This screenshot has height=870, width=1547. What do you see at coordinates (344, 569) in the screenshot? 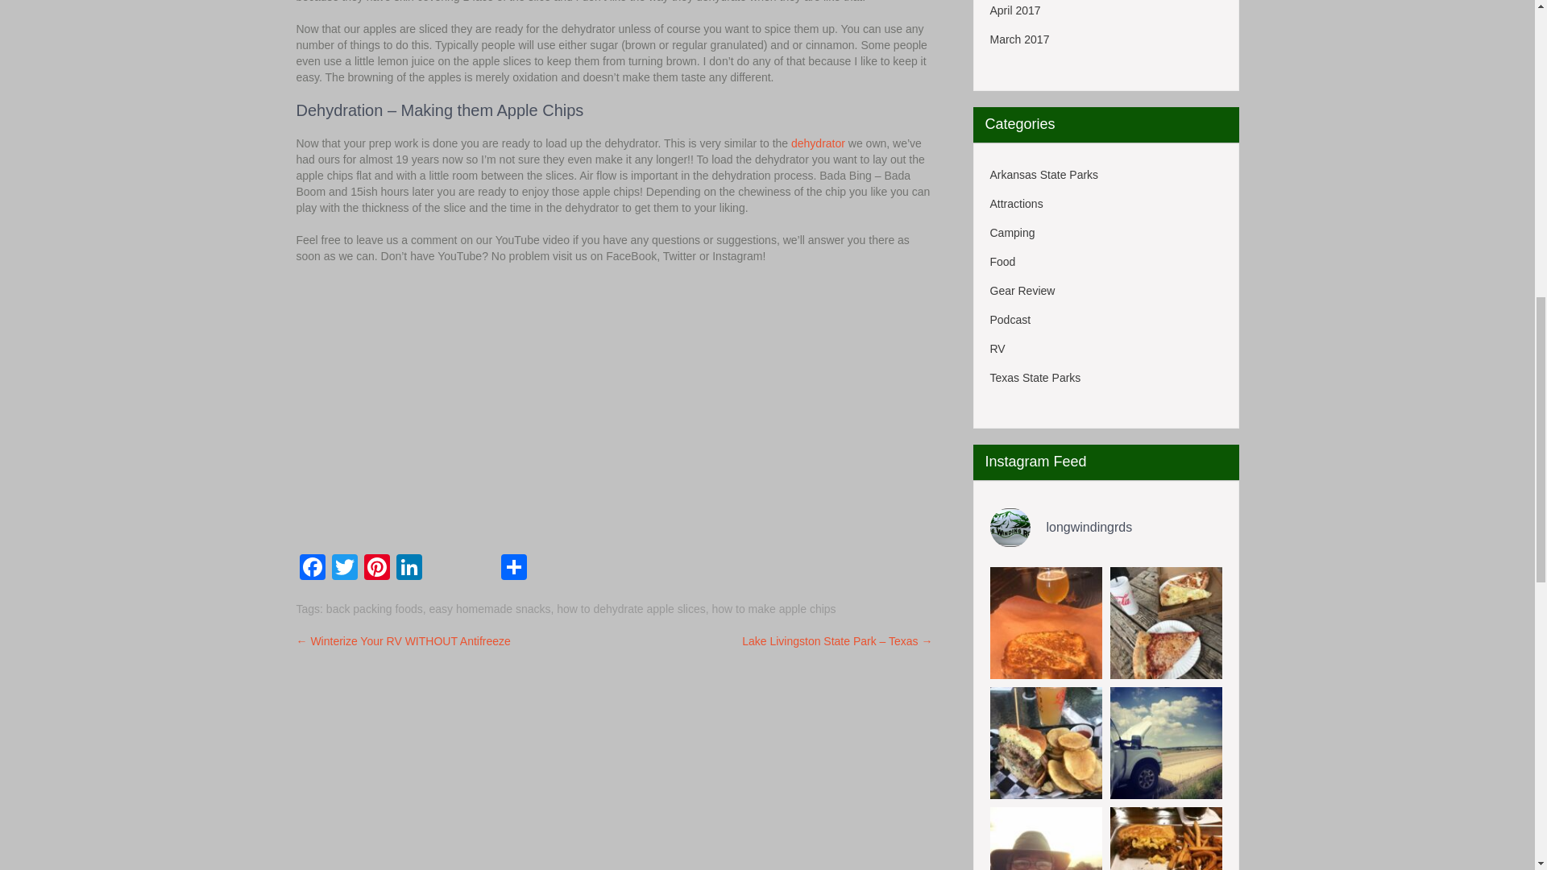
I see `Twitter` at bounding box center [344, 569].